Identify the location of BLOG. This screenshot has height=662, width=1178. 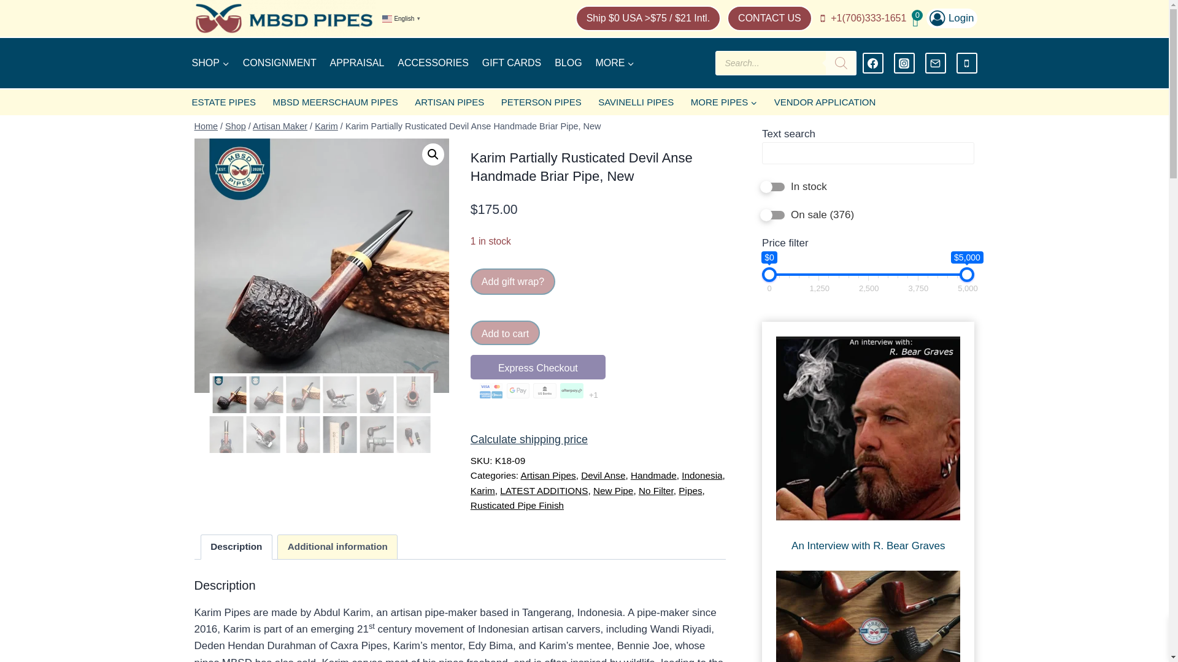
(568, 64).